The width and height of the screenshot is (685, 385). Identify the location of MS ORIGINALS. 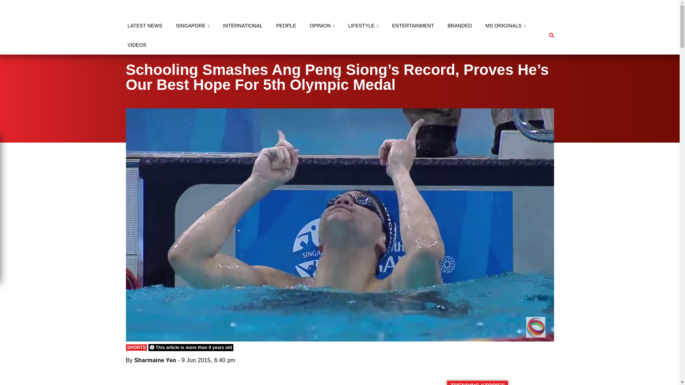
(505, 26).